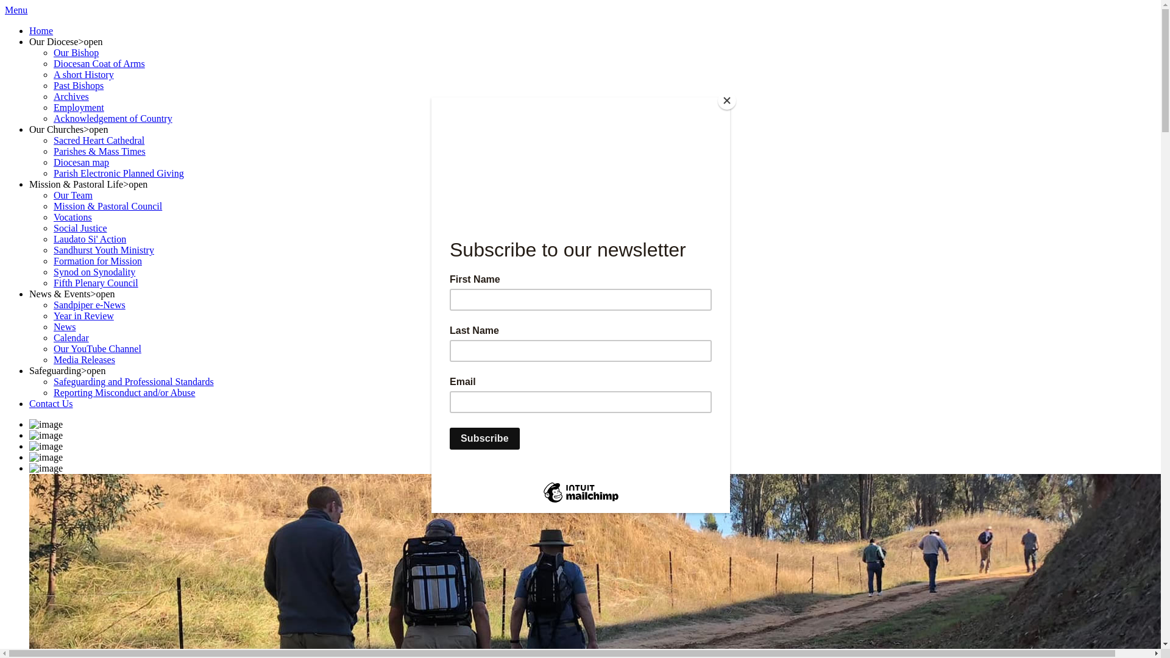 The image size is (1170, 658). I want to click on News, so click(65, 327).